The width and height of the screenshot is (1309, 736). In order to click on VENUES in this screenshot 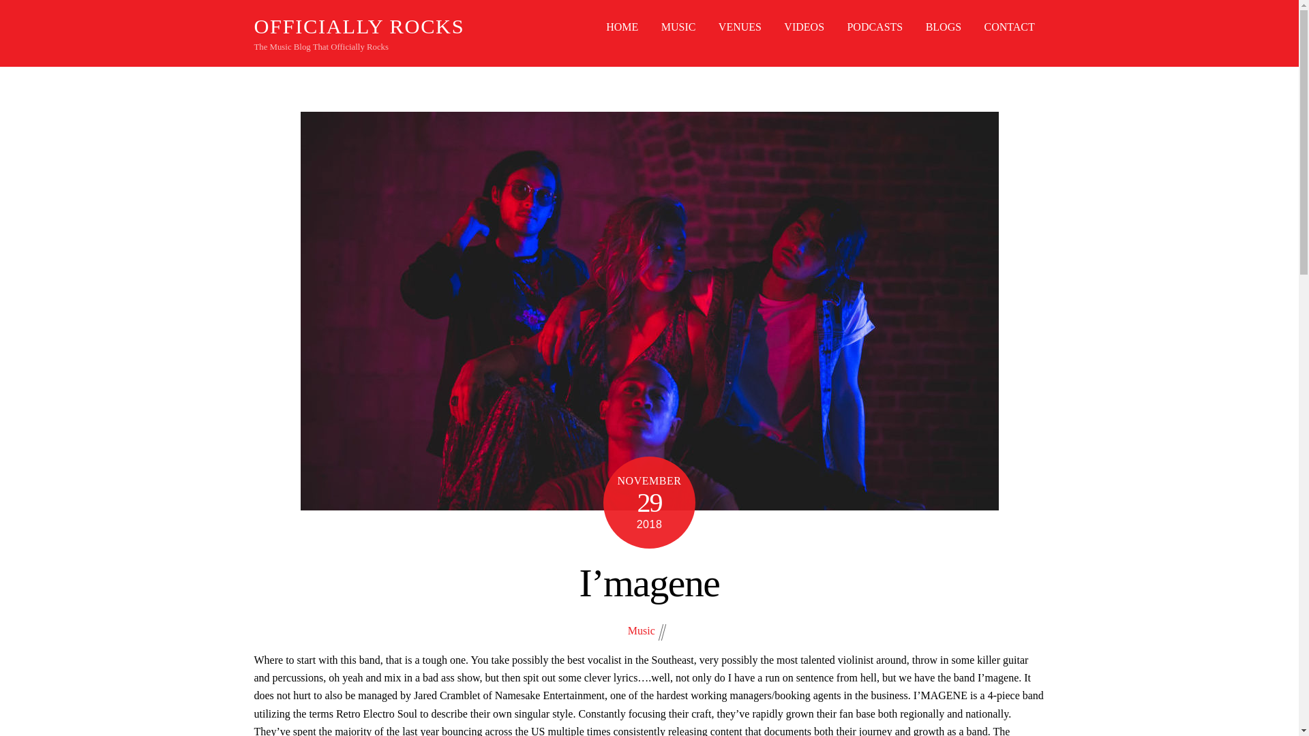, I will do `click(740, 27)`.